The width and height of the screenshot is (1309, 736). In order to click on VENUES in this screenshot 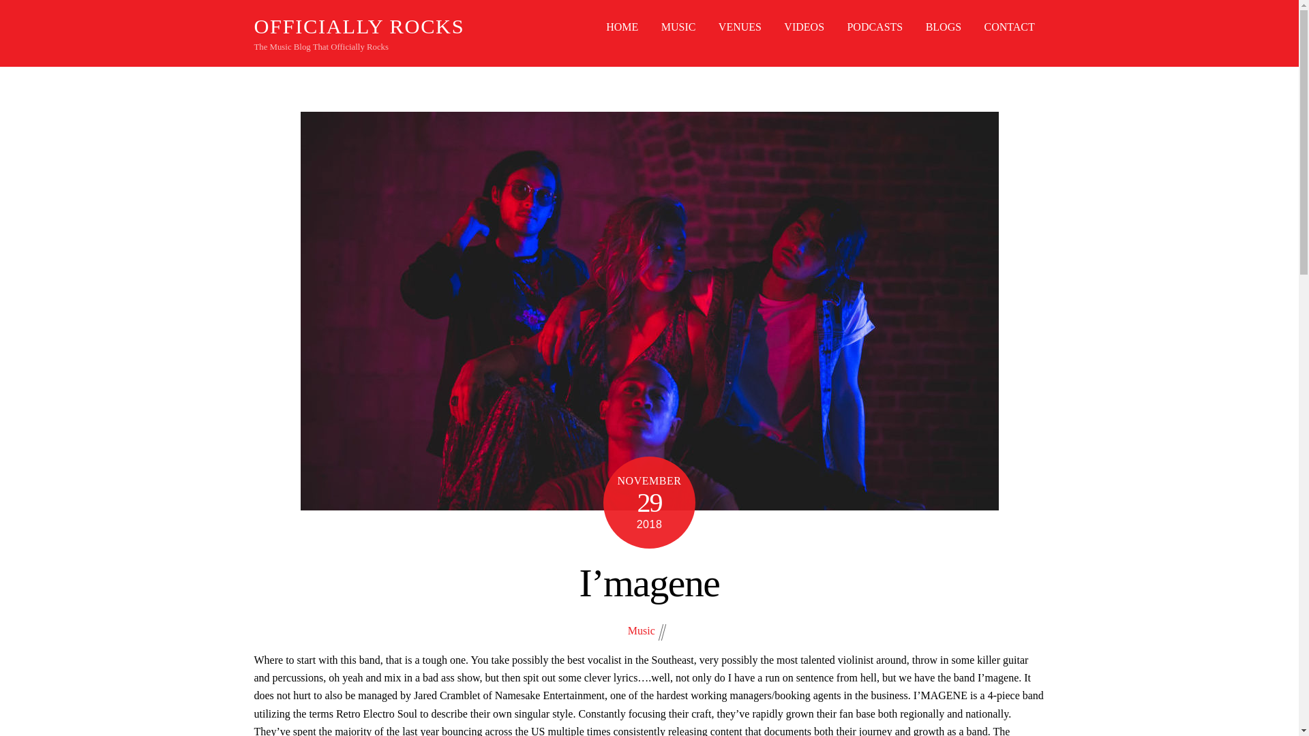, I will do `click(740, 27)`.